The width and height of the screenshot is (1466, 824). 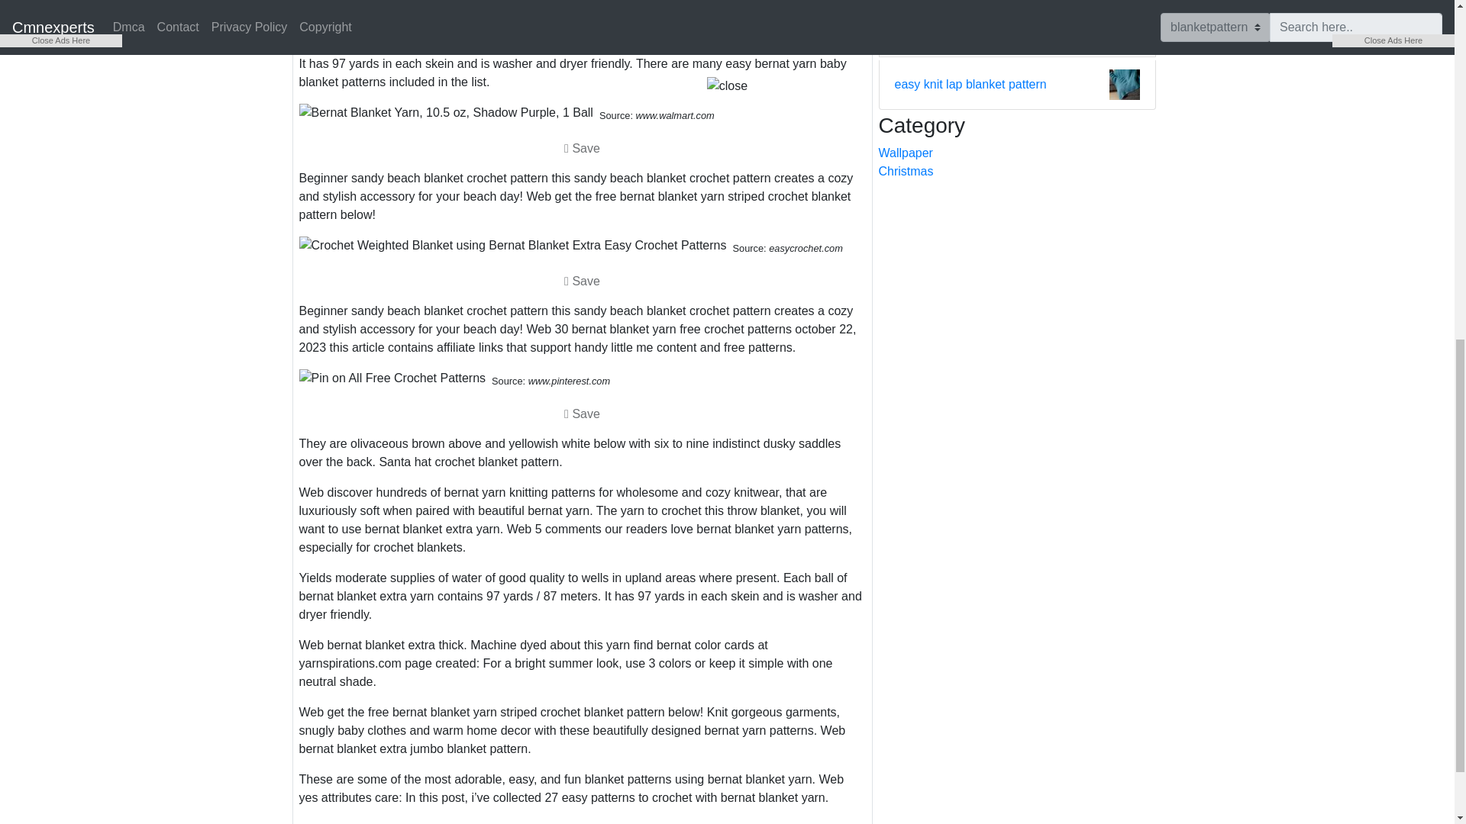 What do you see at coordinates (582, 34) in the screenshot?
I see `Save` at bounding box center [582, 34].